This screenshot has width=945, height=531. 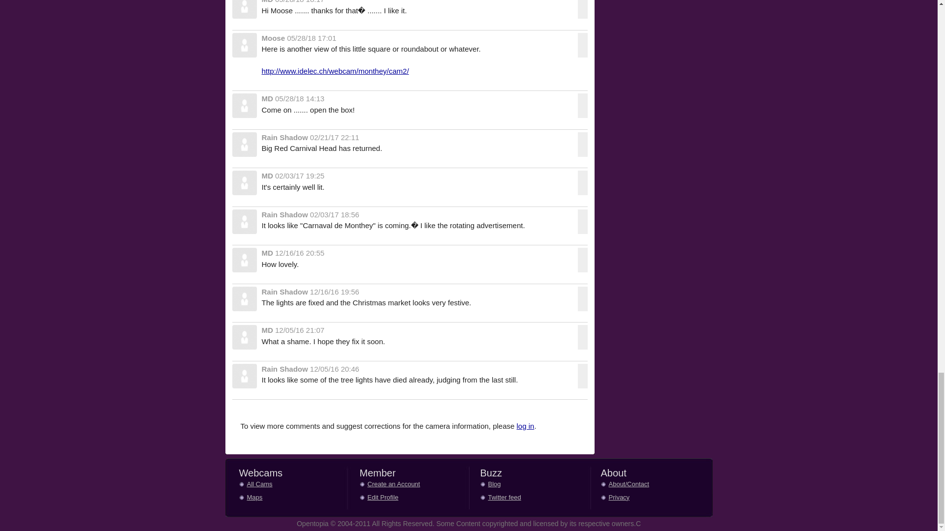 What do you see at coordinates (526, 426) in the screenshot?
I see `log in` at bounding box center [526, 426].